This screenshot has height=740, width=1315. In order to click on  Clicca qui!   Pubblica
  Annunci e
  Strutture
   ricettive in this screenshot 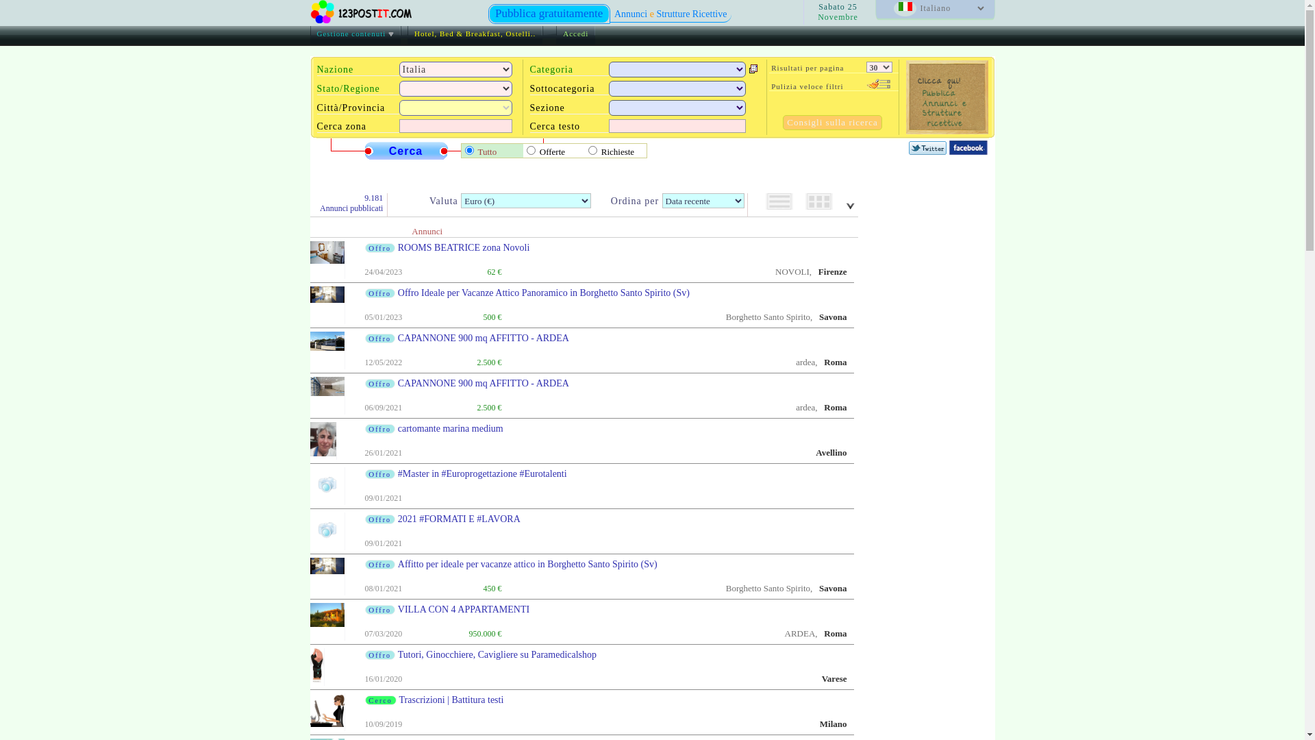, I will do `click(947, 97)`.